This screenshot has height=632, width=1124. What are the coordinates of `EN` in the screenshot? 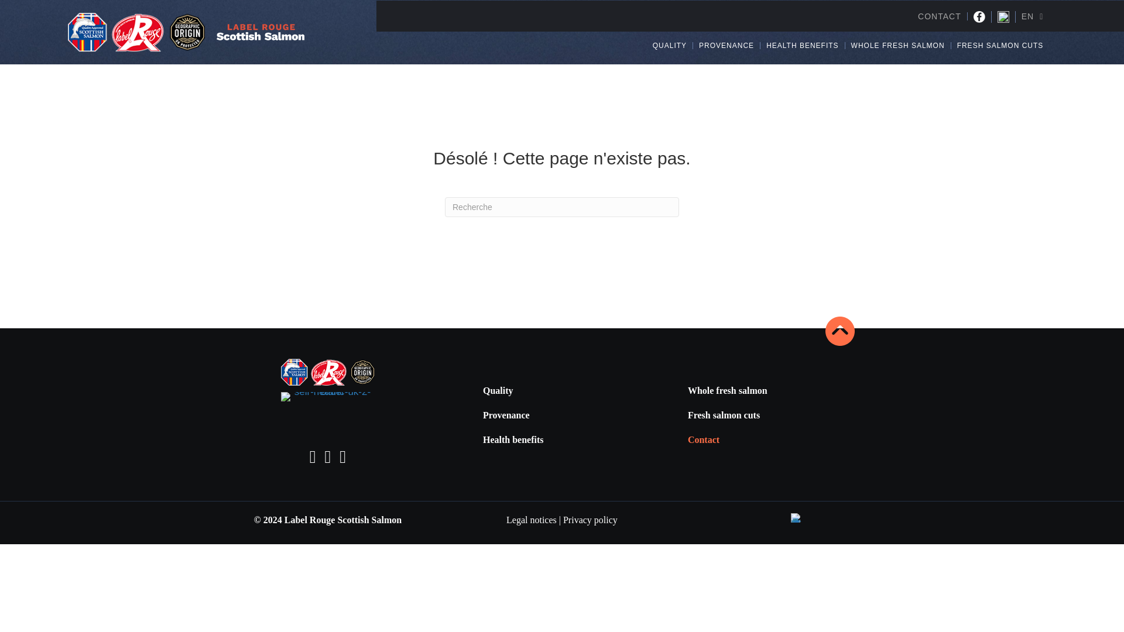 It's located at (1033, 16).